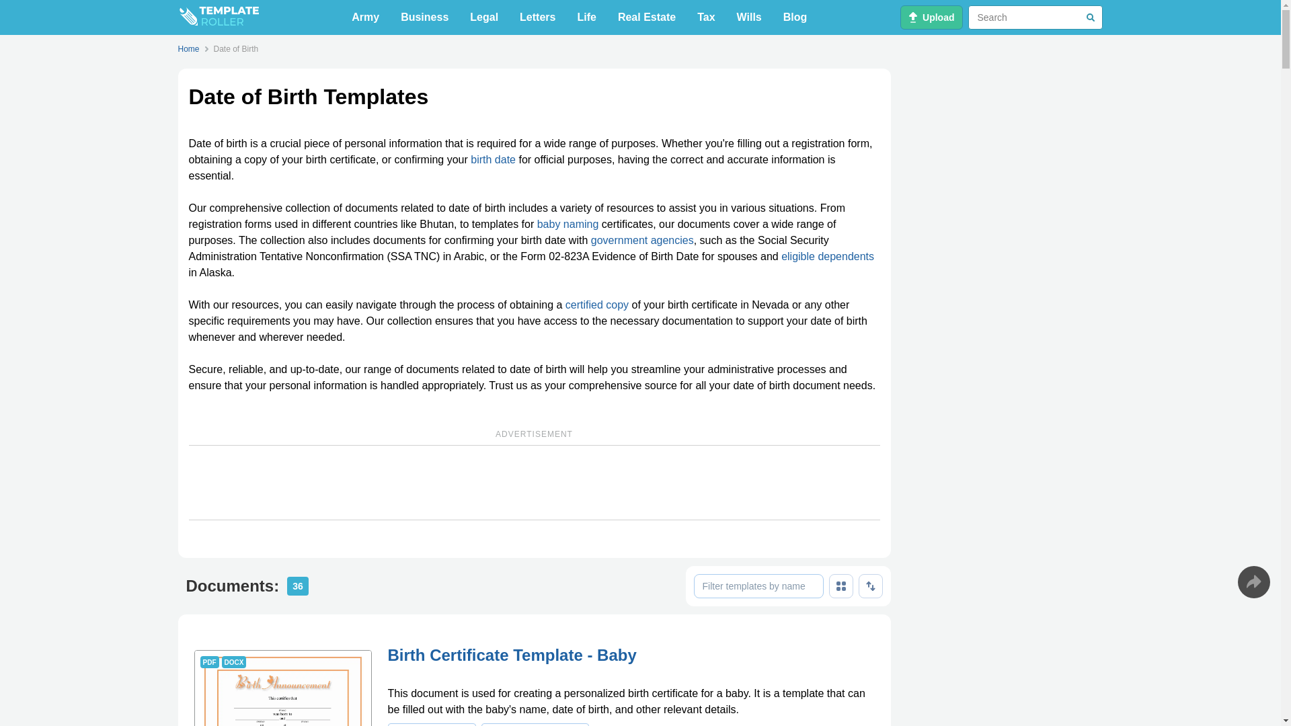  What do you see at coordinates (643, 240) in the screenshot?
I see `government agencies` at bounding box center [643, 240].